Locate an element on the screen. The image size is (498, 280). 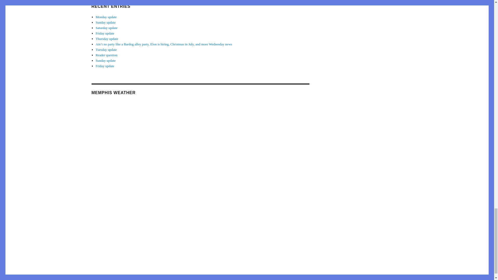
Reader question is located at coordinates (106, 55).